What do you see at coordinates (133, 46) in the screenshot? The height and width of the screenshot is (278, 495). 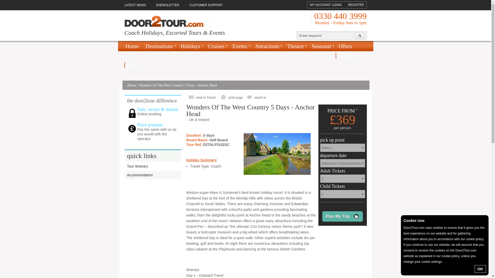 I see `Home` at bounding box center [133, 46].